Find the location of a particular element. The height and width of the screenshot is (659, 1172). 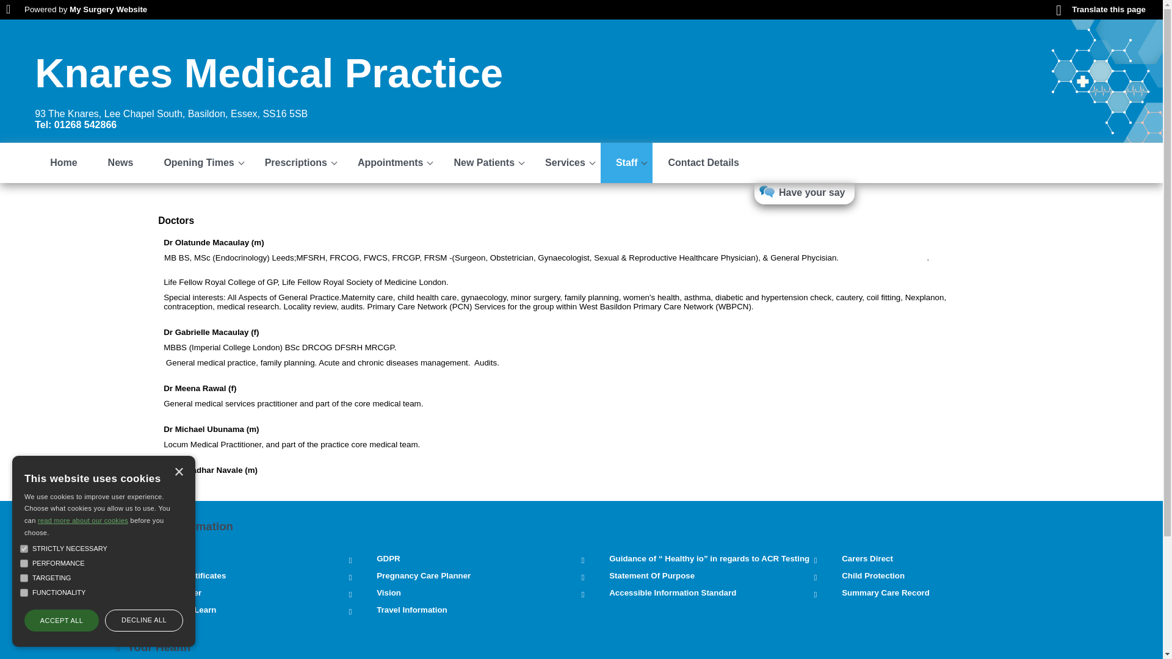

New Patients is located at coordinates (483, 163).